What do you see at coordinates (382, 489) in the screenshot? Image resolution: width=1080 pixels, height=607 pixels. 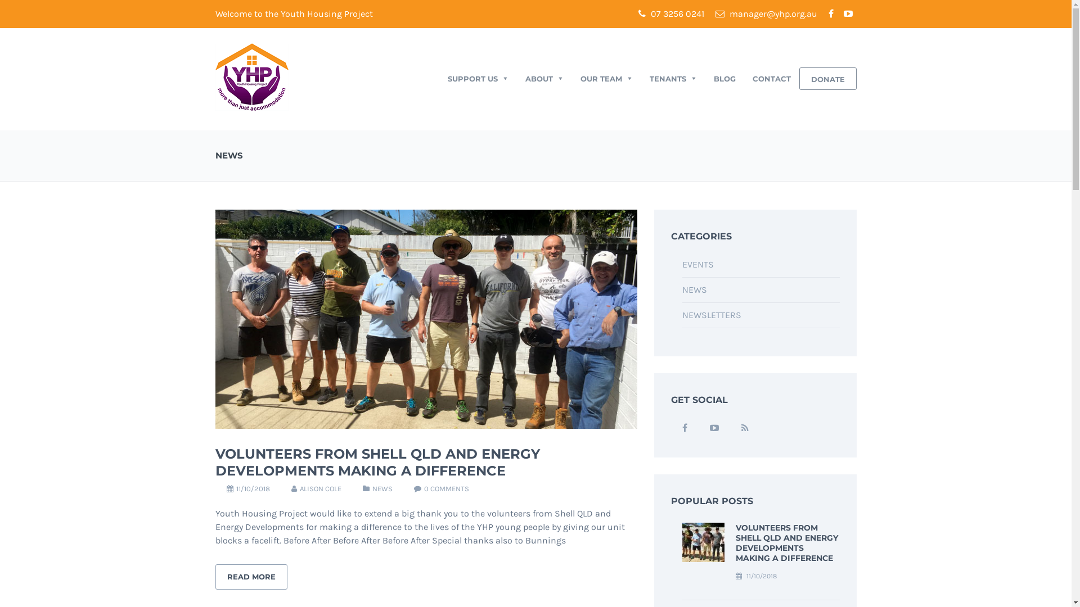 I see `NEWS` at bounding box center [382, 489].